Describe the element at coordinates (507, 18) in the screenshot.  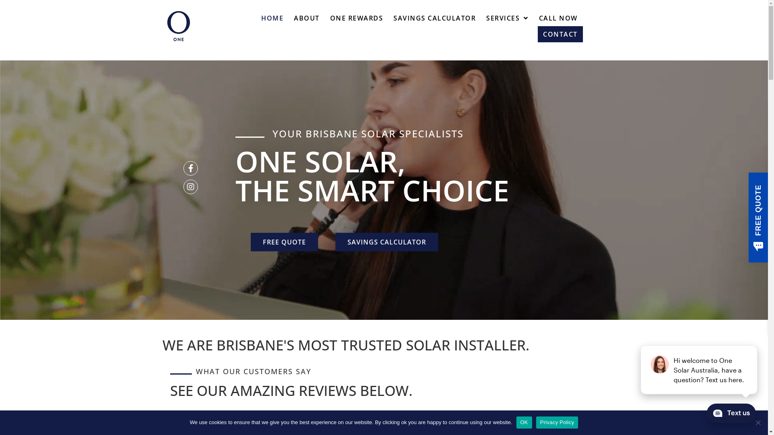
I see `SERVICES` at that location.